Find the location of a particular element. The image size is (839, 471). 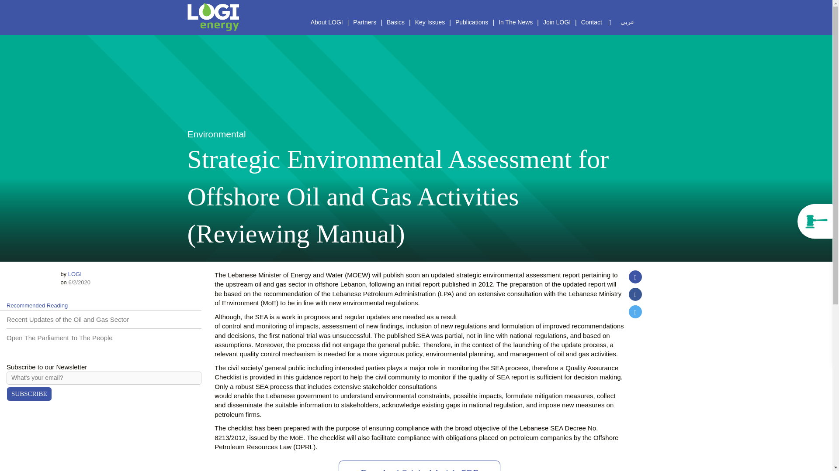

LOGI is located at coordinates (74, 274).